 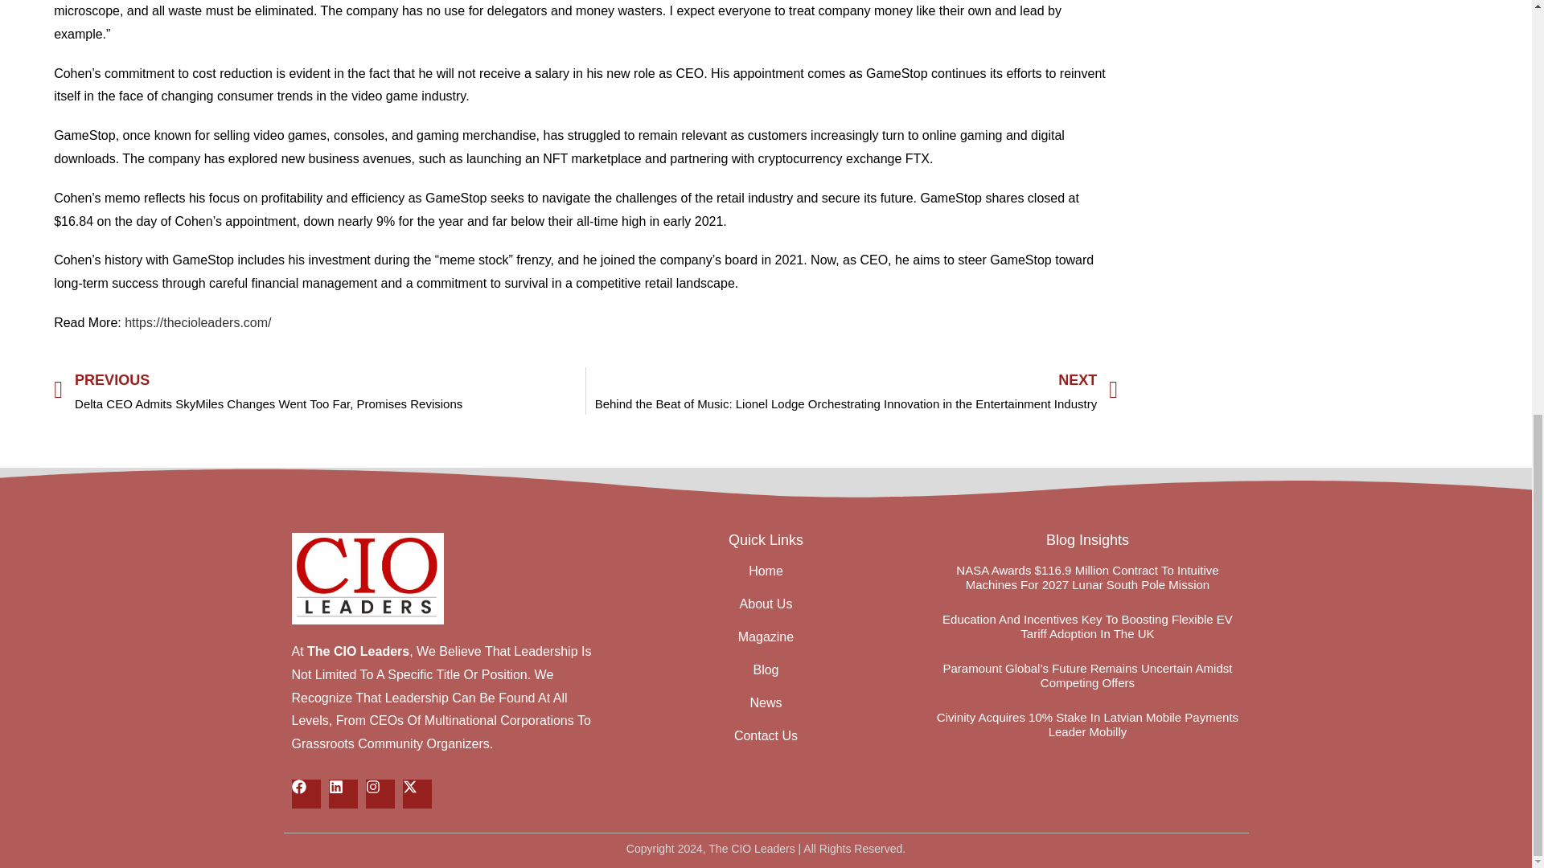 What do you see at coordinates (766, 571) in the screenshot?
I see `Home` at bounding box center [766, 571].